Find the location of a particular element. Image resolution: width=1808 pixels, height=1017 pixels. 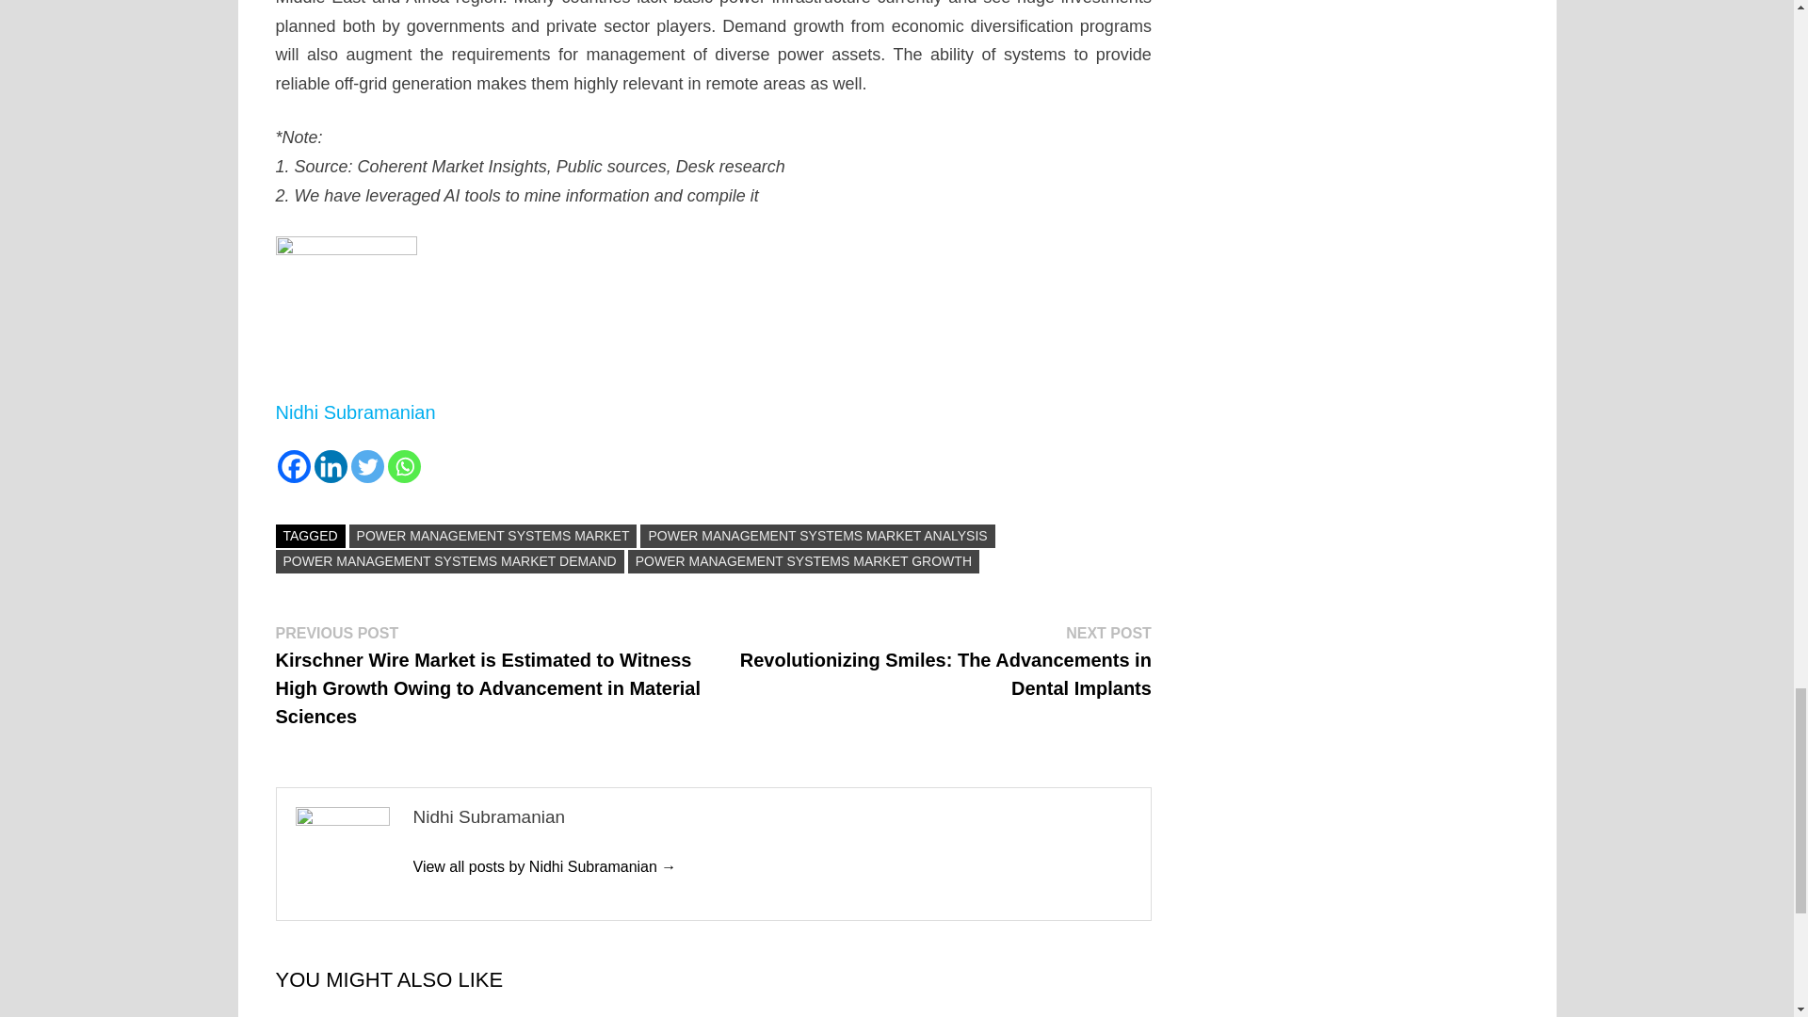

Twitter is located at coordinates (367, 467).